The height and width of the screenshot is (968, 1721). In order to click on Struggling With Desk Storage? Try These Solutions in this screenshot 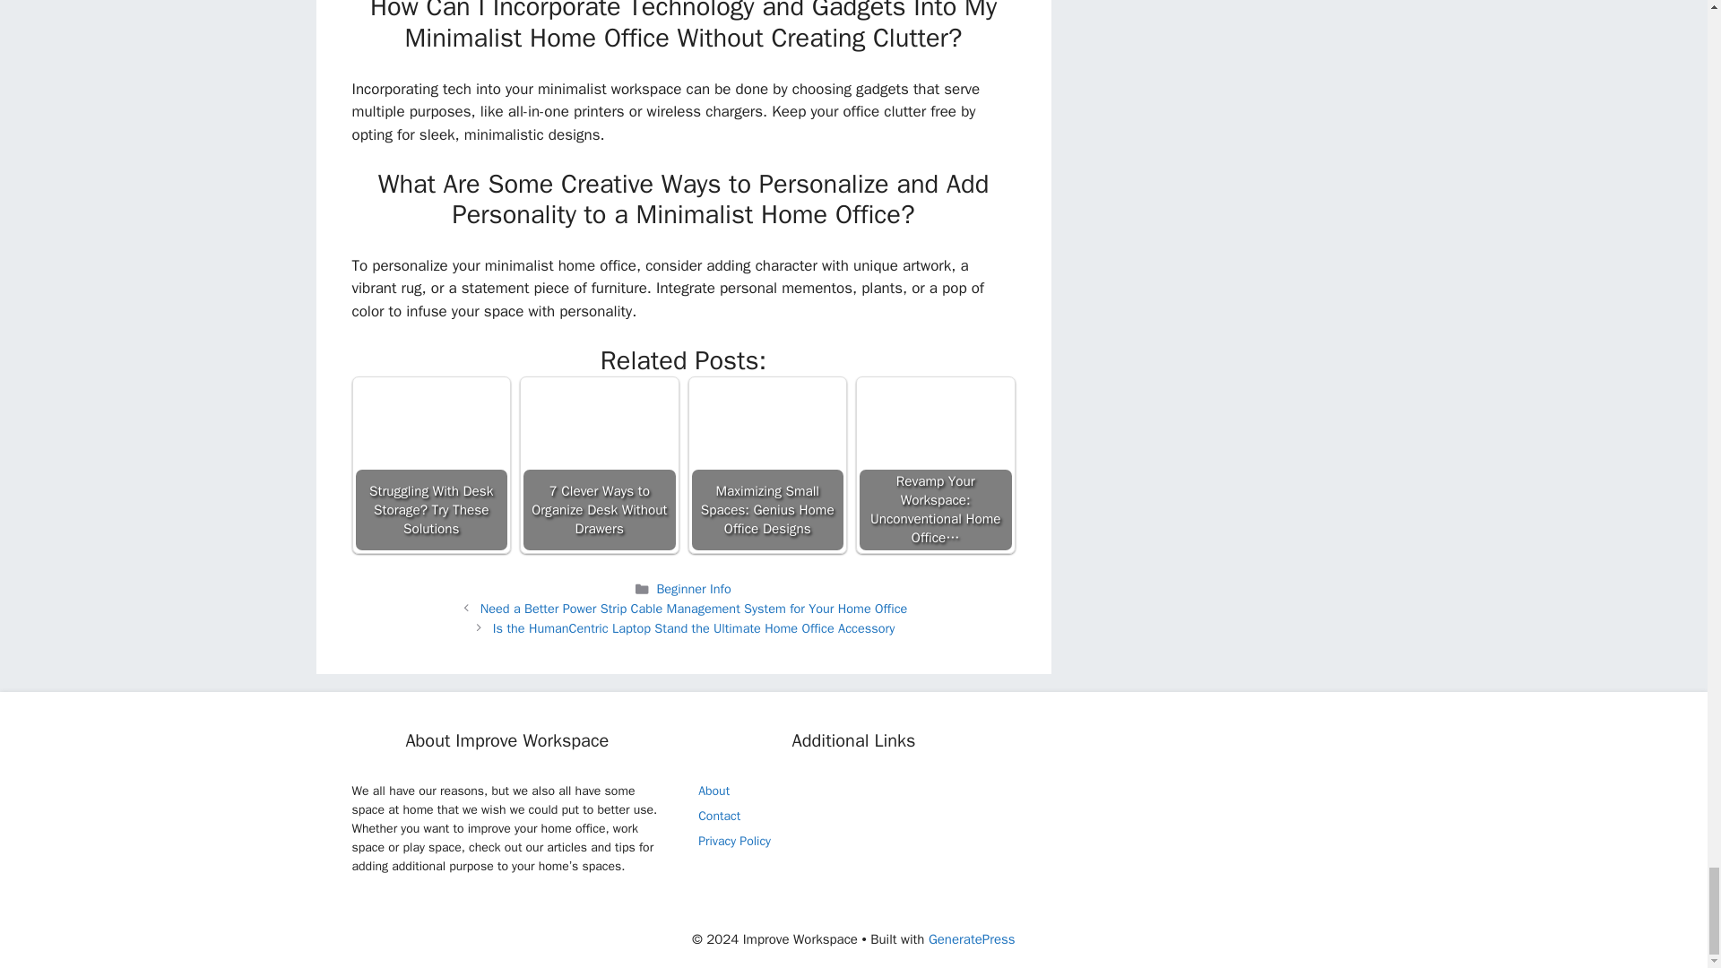, I will do `click(432, 464)`.